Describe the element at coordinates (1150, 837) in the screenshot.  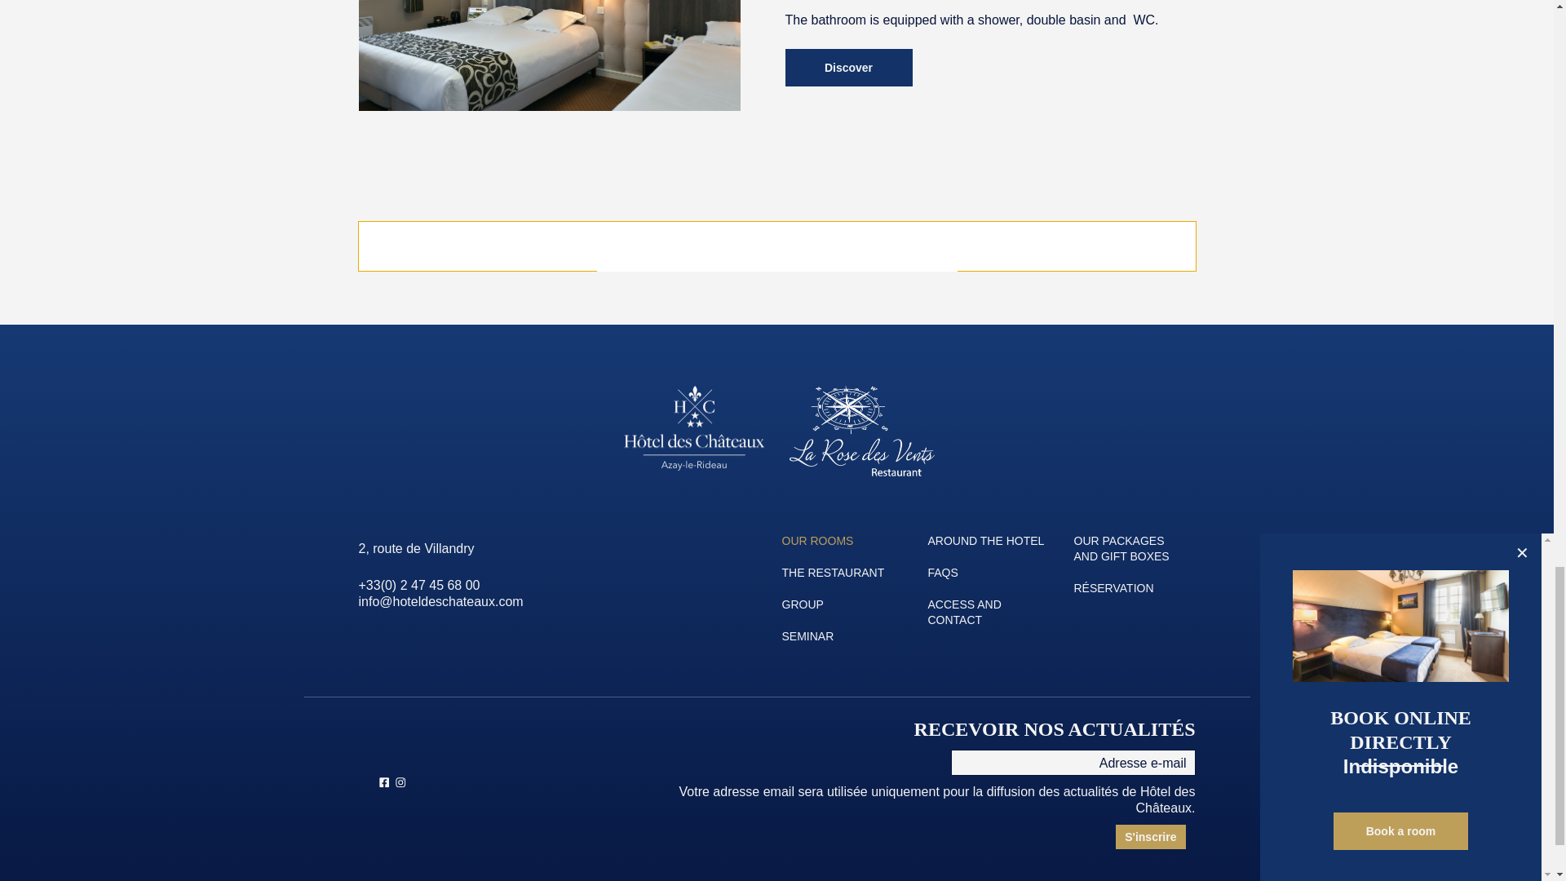
I see `S'inscrire` at that location.